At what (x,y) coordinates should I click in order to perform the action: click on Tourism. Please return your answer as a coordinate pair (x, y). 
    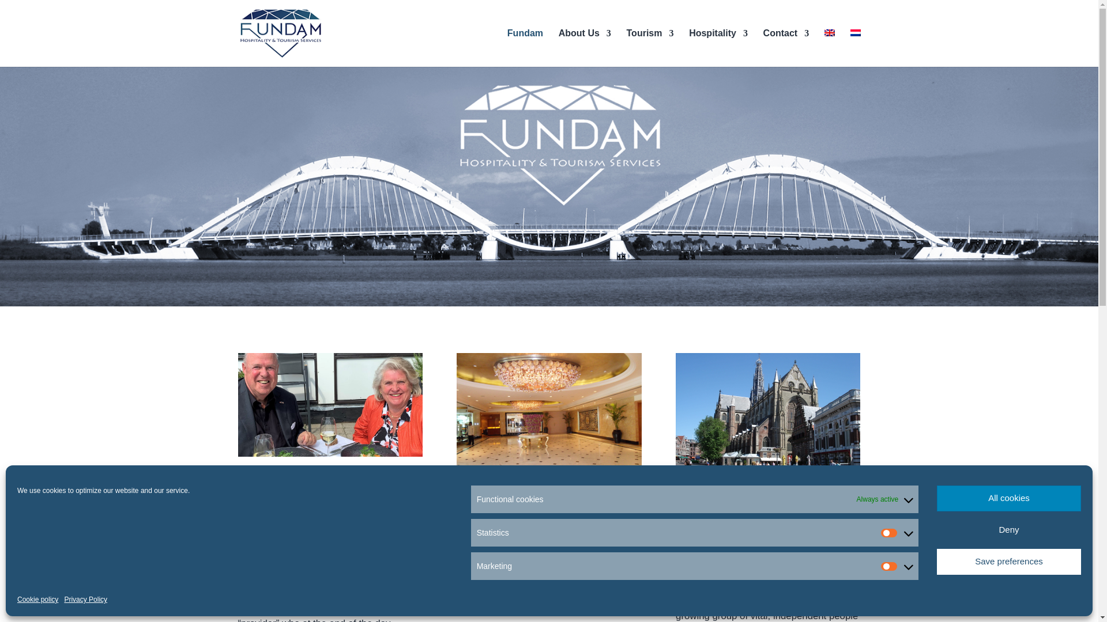
    Looking at the image, I should click on (650, 47).